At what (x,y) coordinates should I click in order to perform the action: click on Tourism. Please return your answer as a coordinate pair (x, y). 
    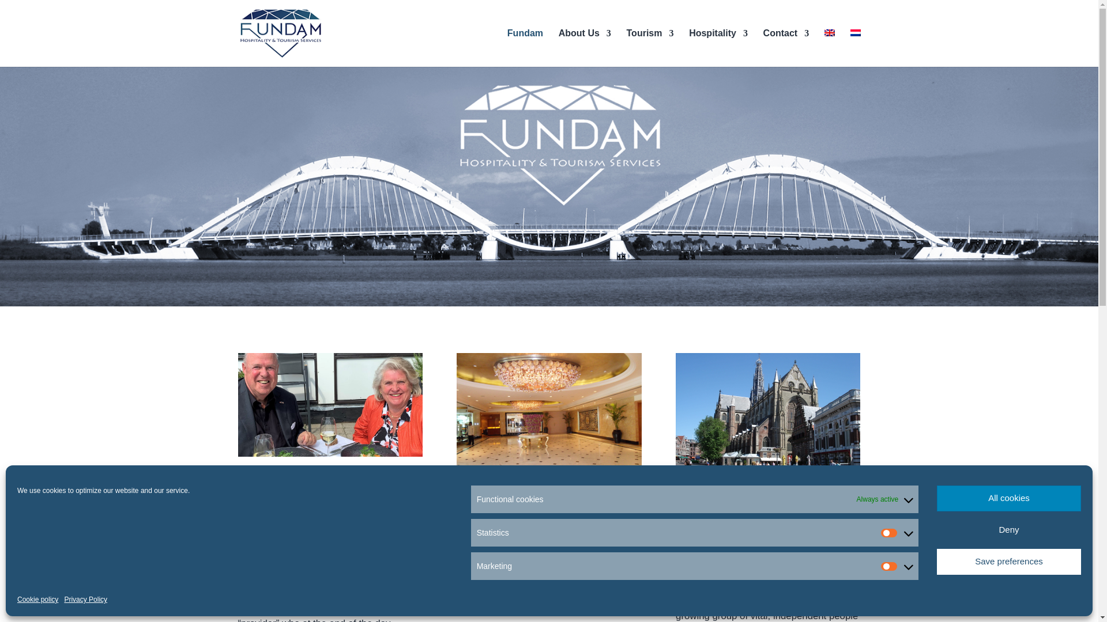
    Looking at the image, I should click on (650, 47).